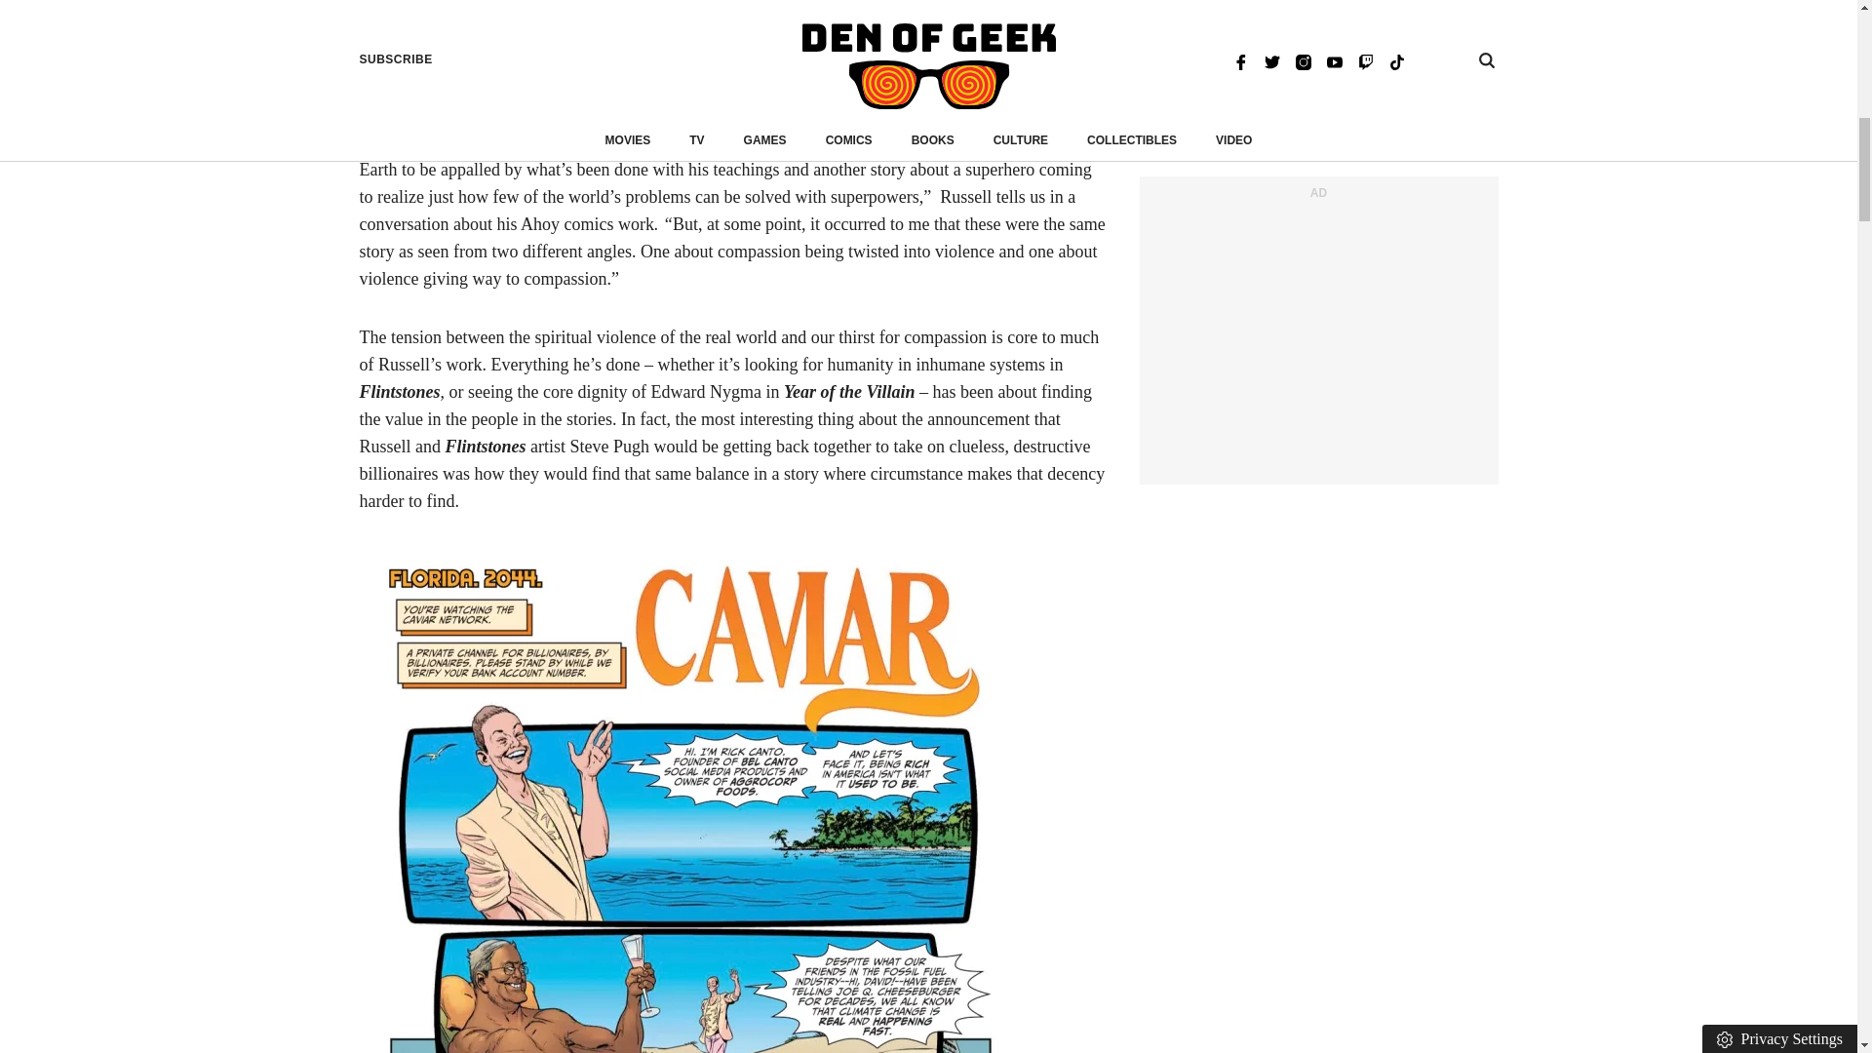 The image size is (1872, 1053). Describe the element at coordinates (624, 29) in the screenshot. I see `Second Coming` at that location.